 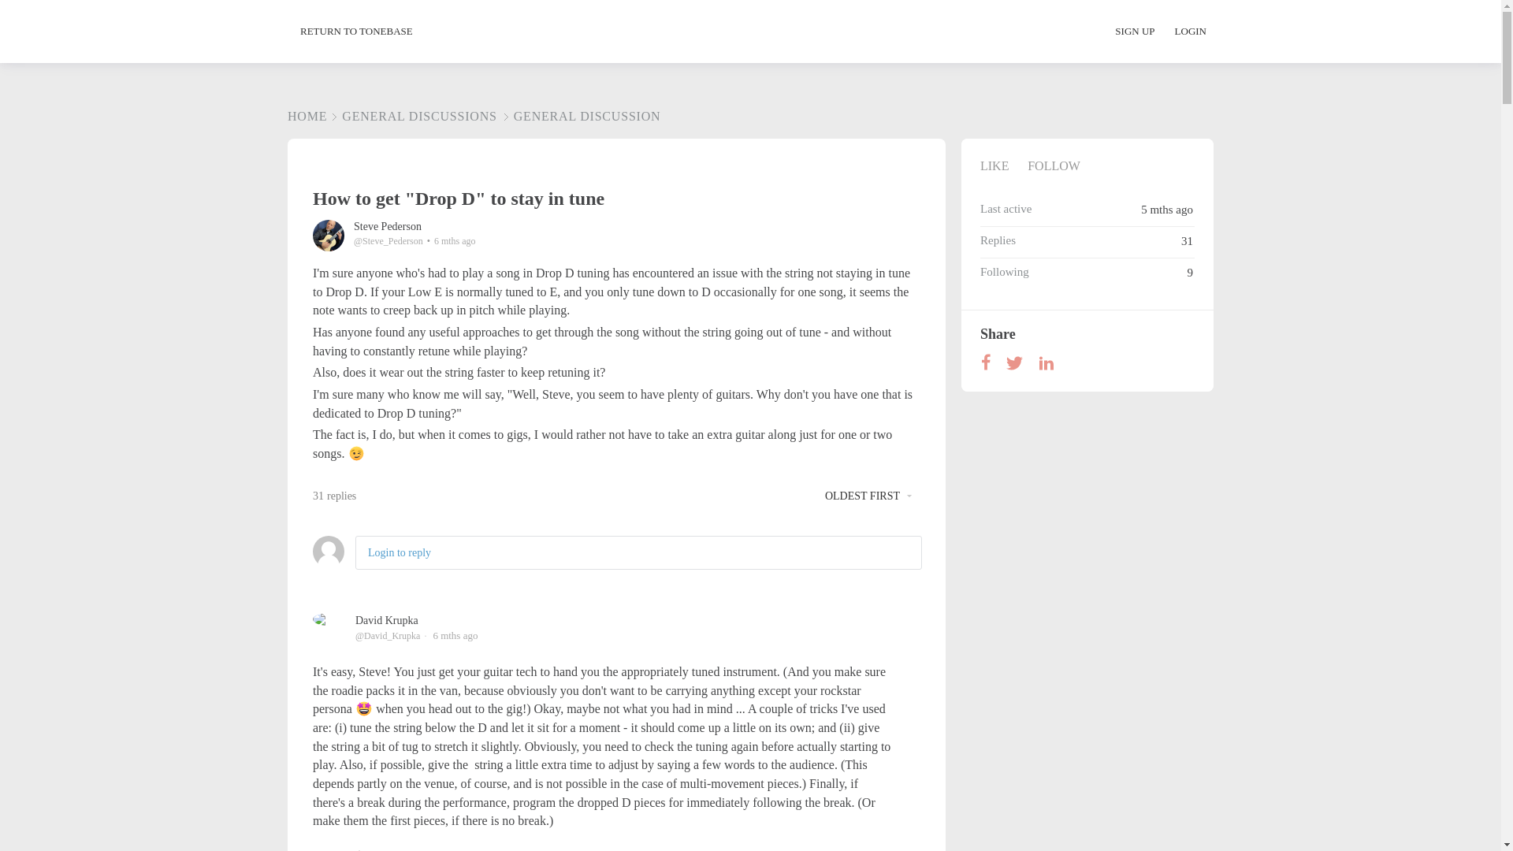 I want to click on HOME, so click(x=307, y=116).